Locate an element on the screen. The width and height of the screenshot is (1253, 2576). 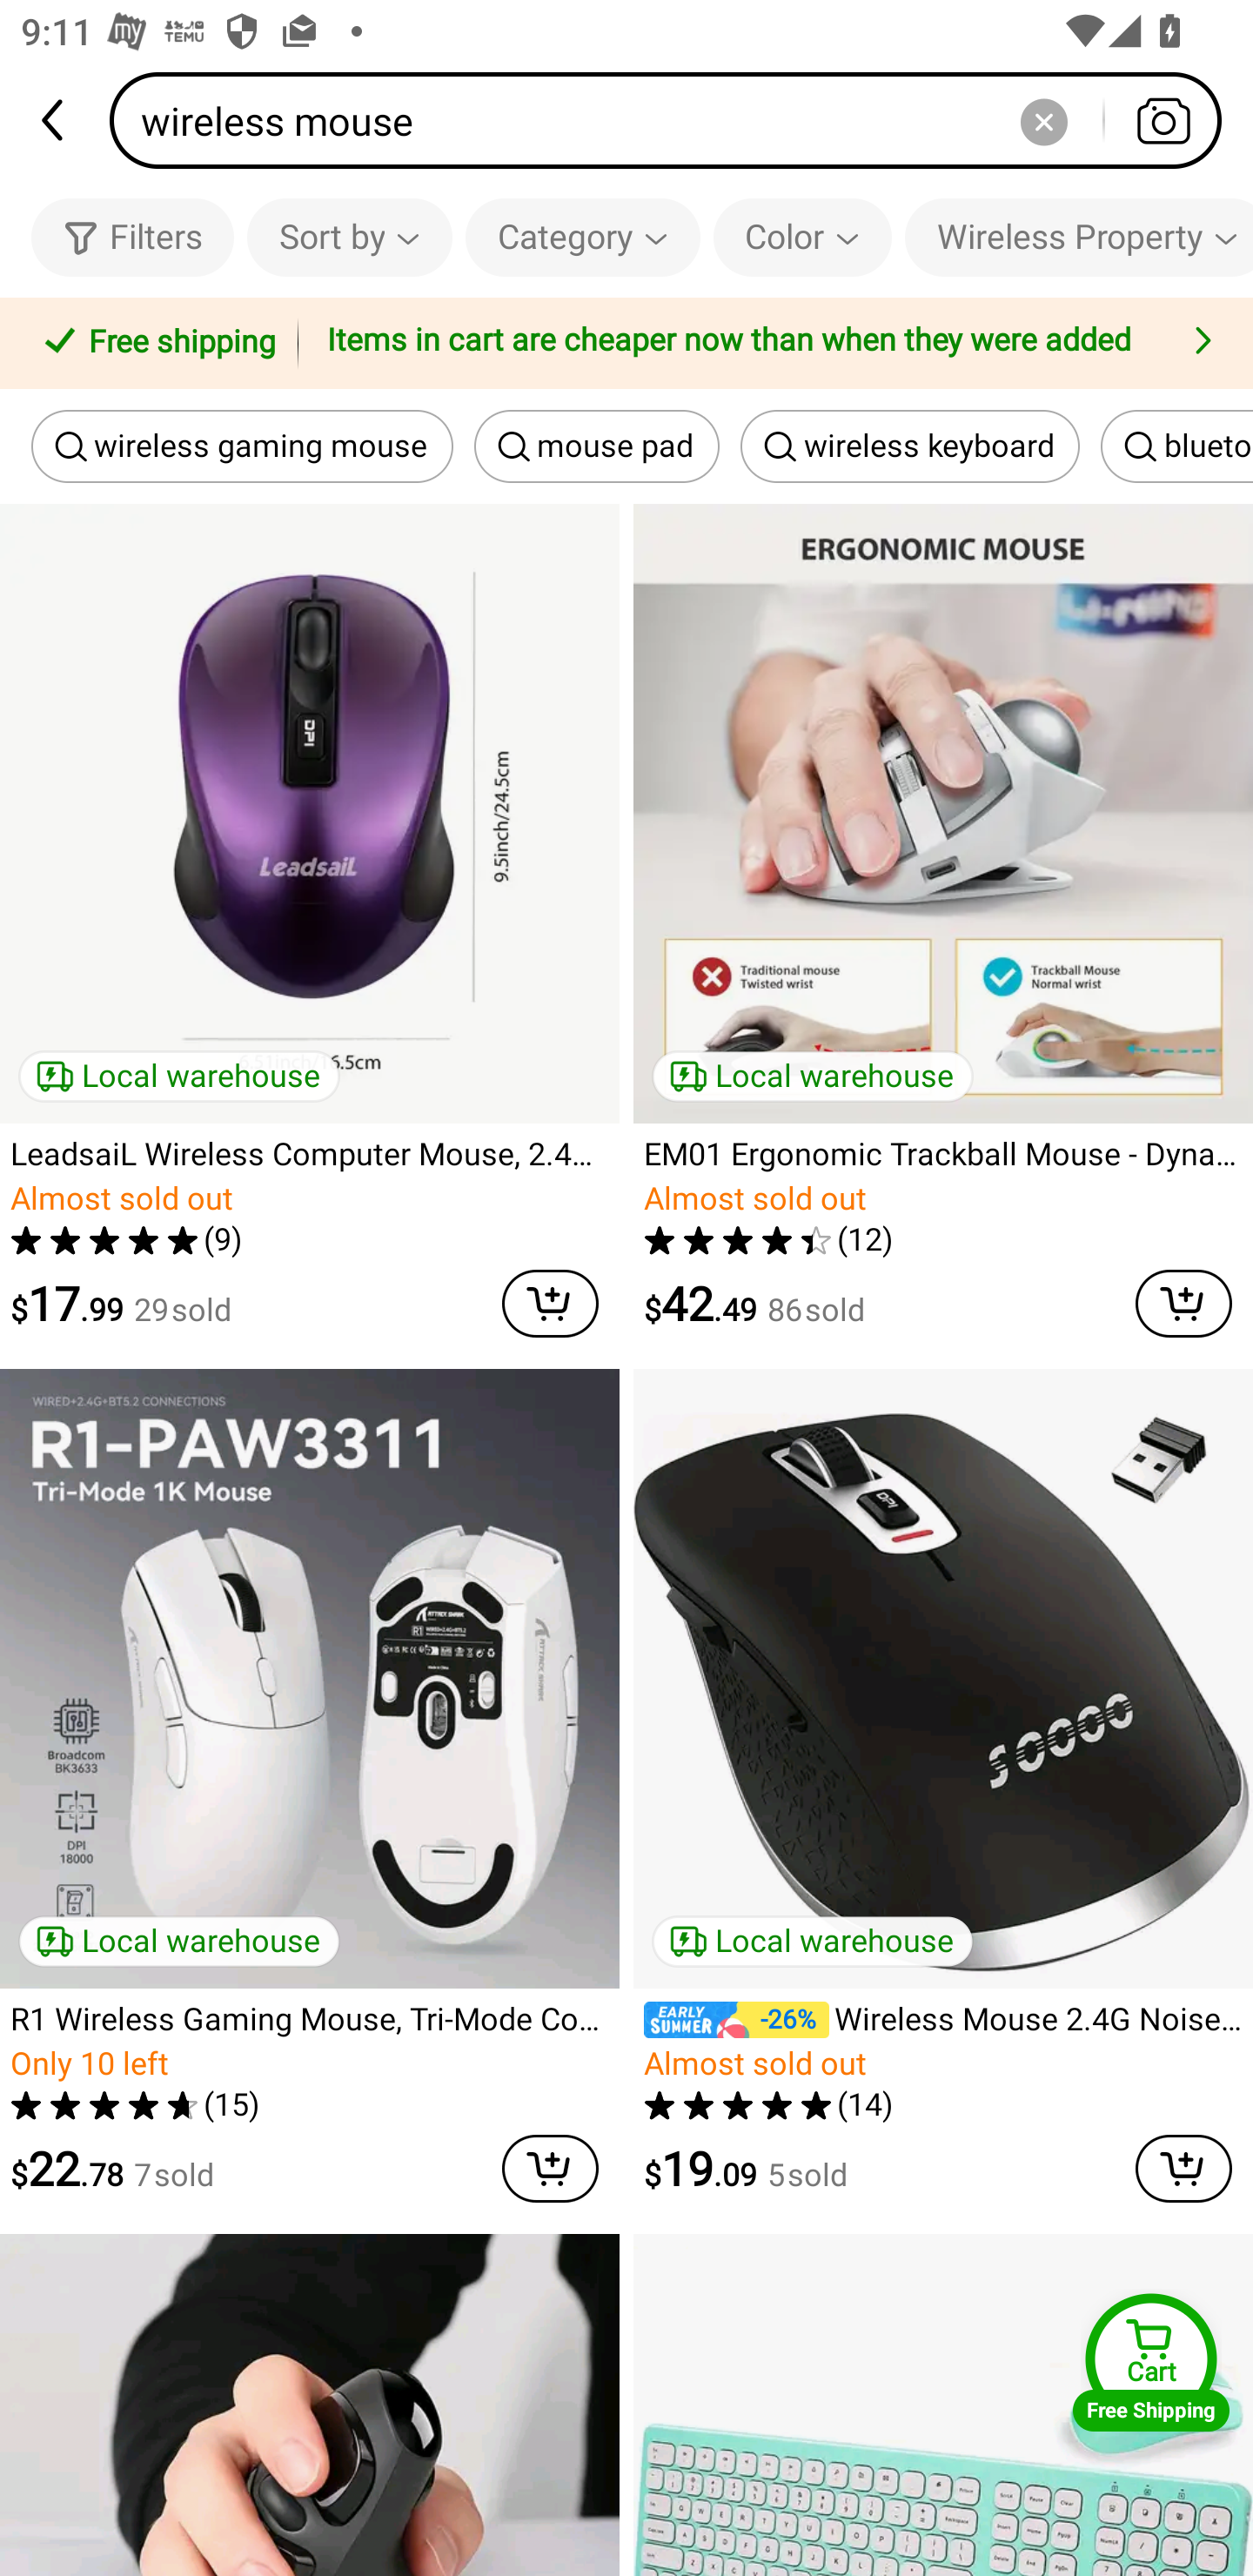
cart delete is located at coordinates (550, 2169).